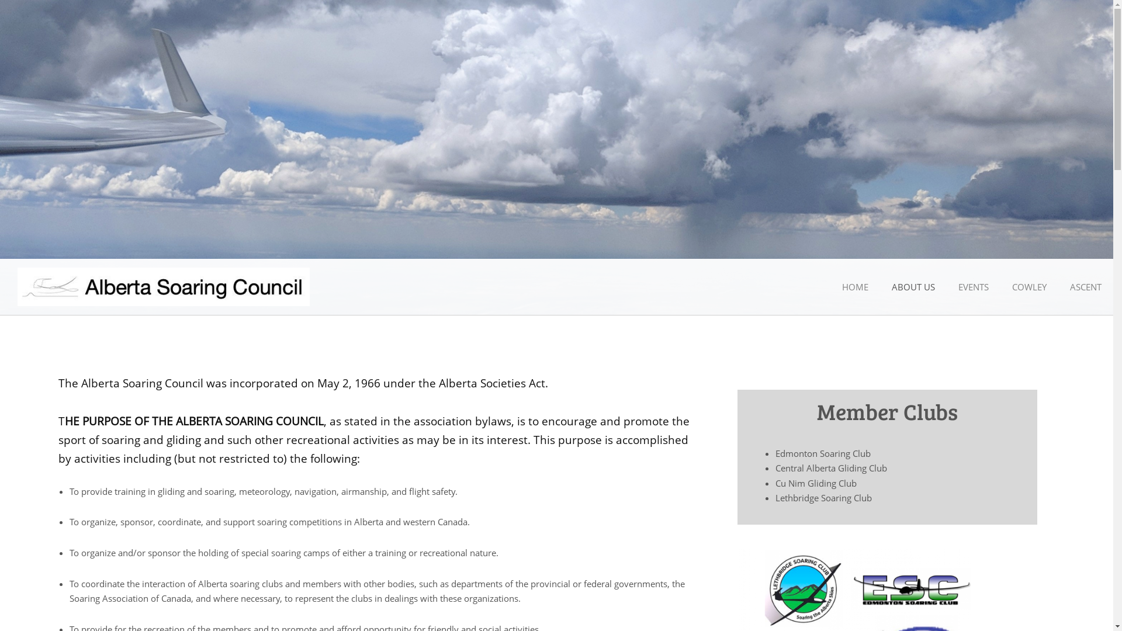 Image resolution: width=1122 pixels, height=631 pixels. What do you see at coordinates (823, 453) in the screenshot?
I see `Edmonton Soaring Club` at bounding box center [823, 453].